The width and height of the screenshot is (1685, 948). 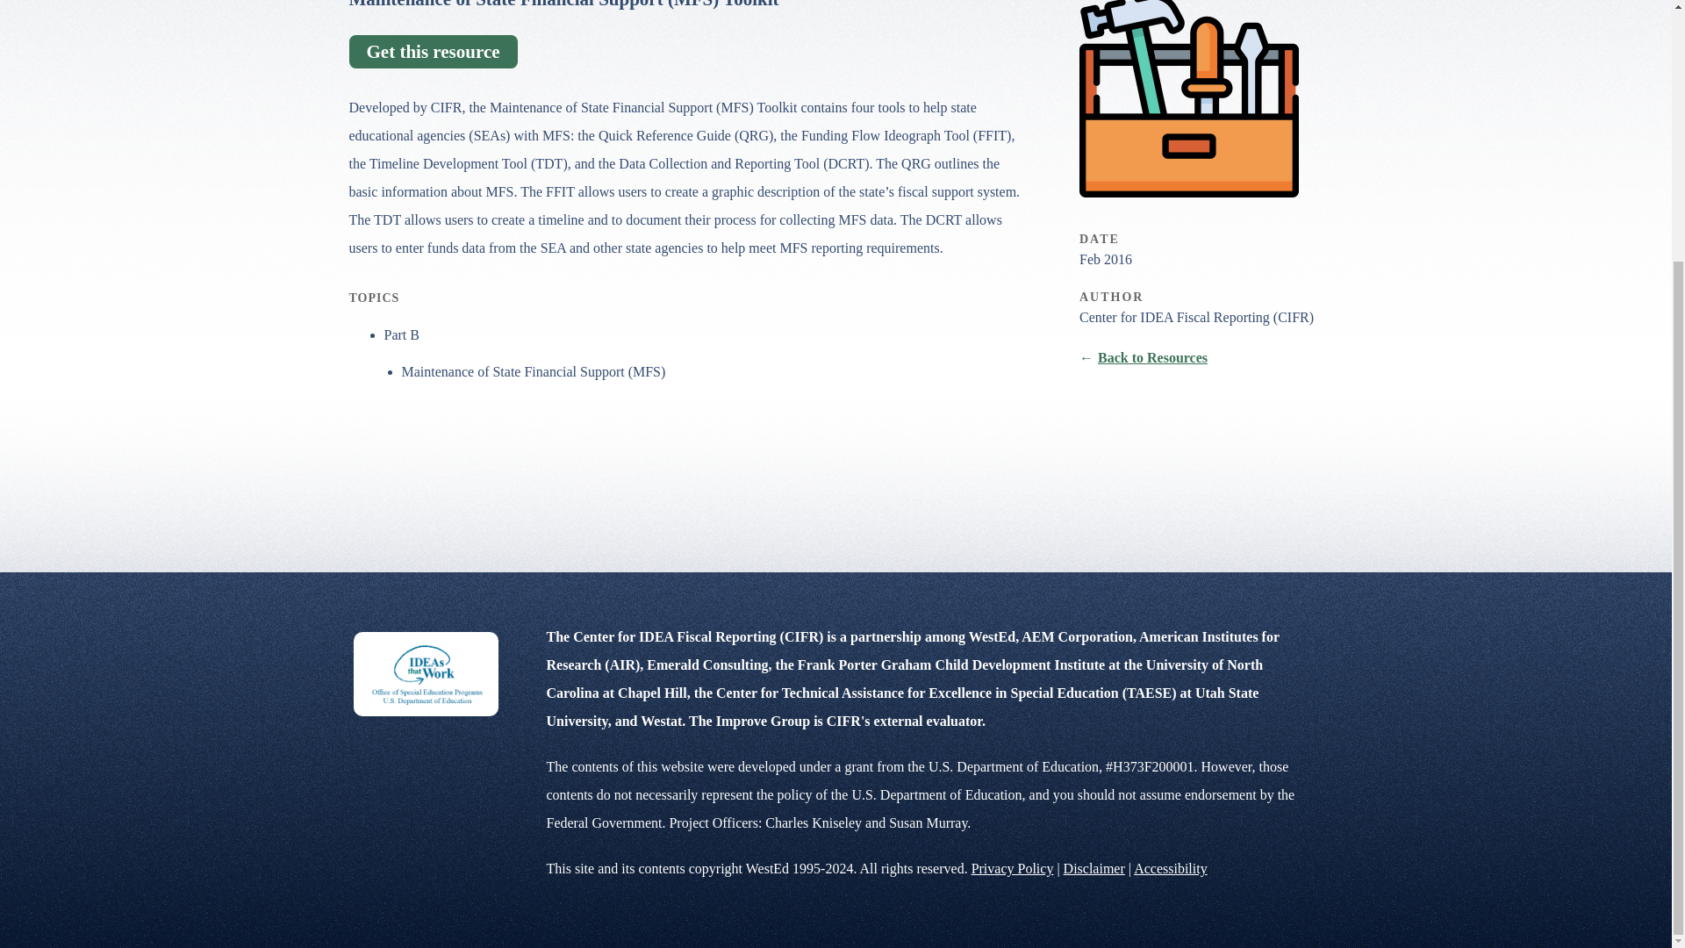 I want to click on Disclaimer, so click(x=1093, y=867).